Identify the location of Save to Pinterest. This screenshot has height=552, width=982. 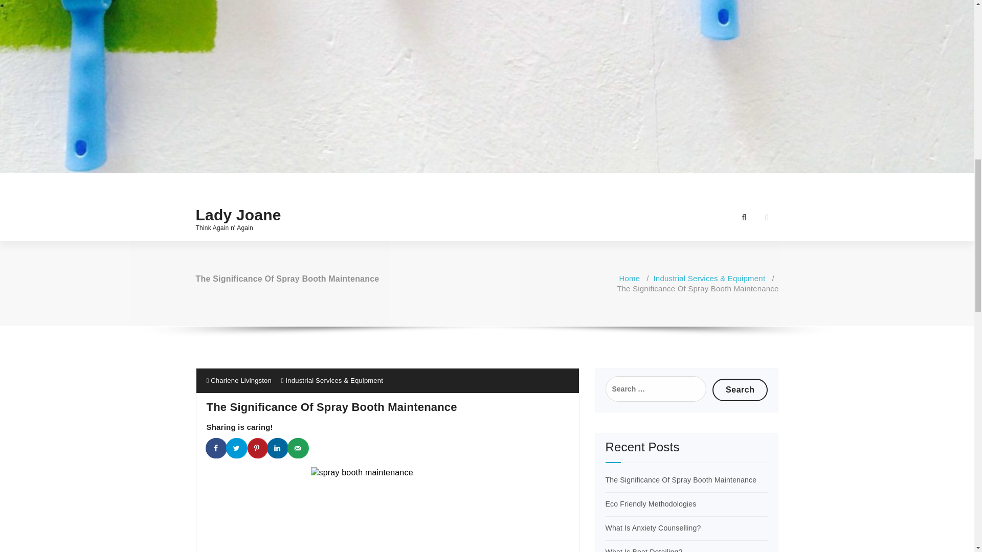
(258, 448).